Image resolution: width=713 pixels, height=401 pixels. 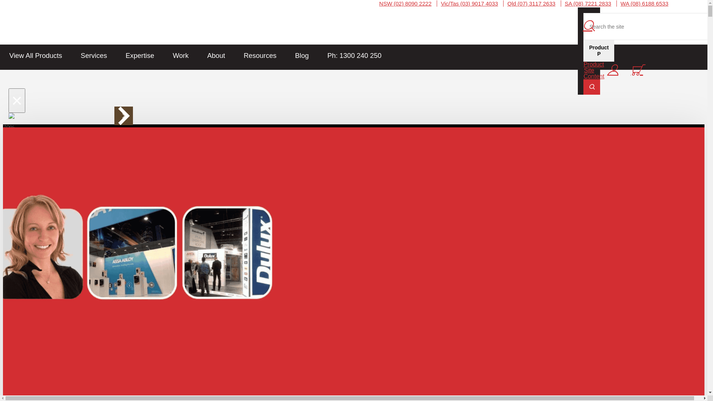 What do you see at coordinates (94, 56) in the screenshot?
I see `Services` at bounding box center [94, 56].